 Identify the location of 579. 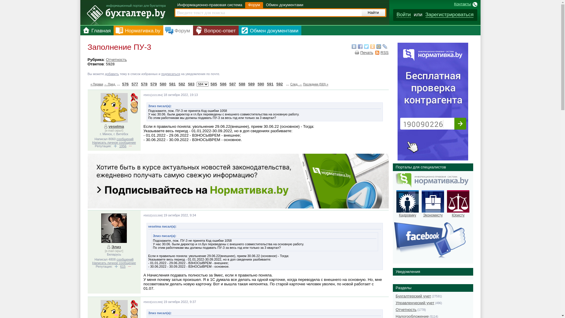
(154, 84).